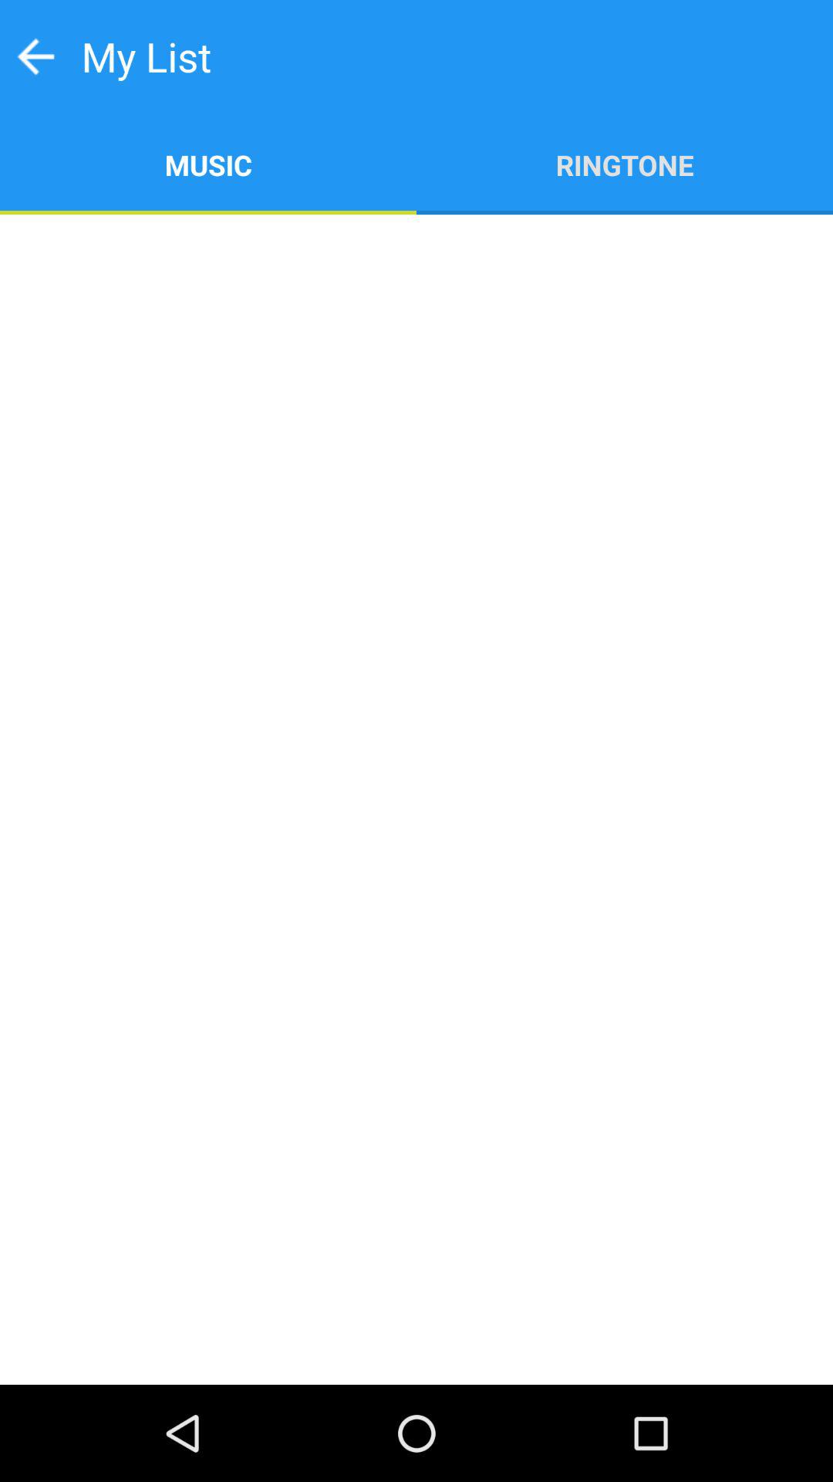 The width and height of the screenshot is (833, 1482). What do you see at coordinates (625, 164) in the screenshot?
I see `tap item next to music app` at bounding box center [625, 164].